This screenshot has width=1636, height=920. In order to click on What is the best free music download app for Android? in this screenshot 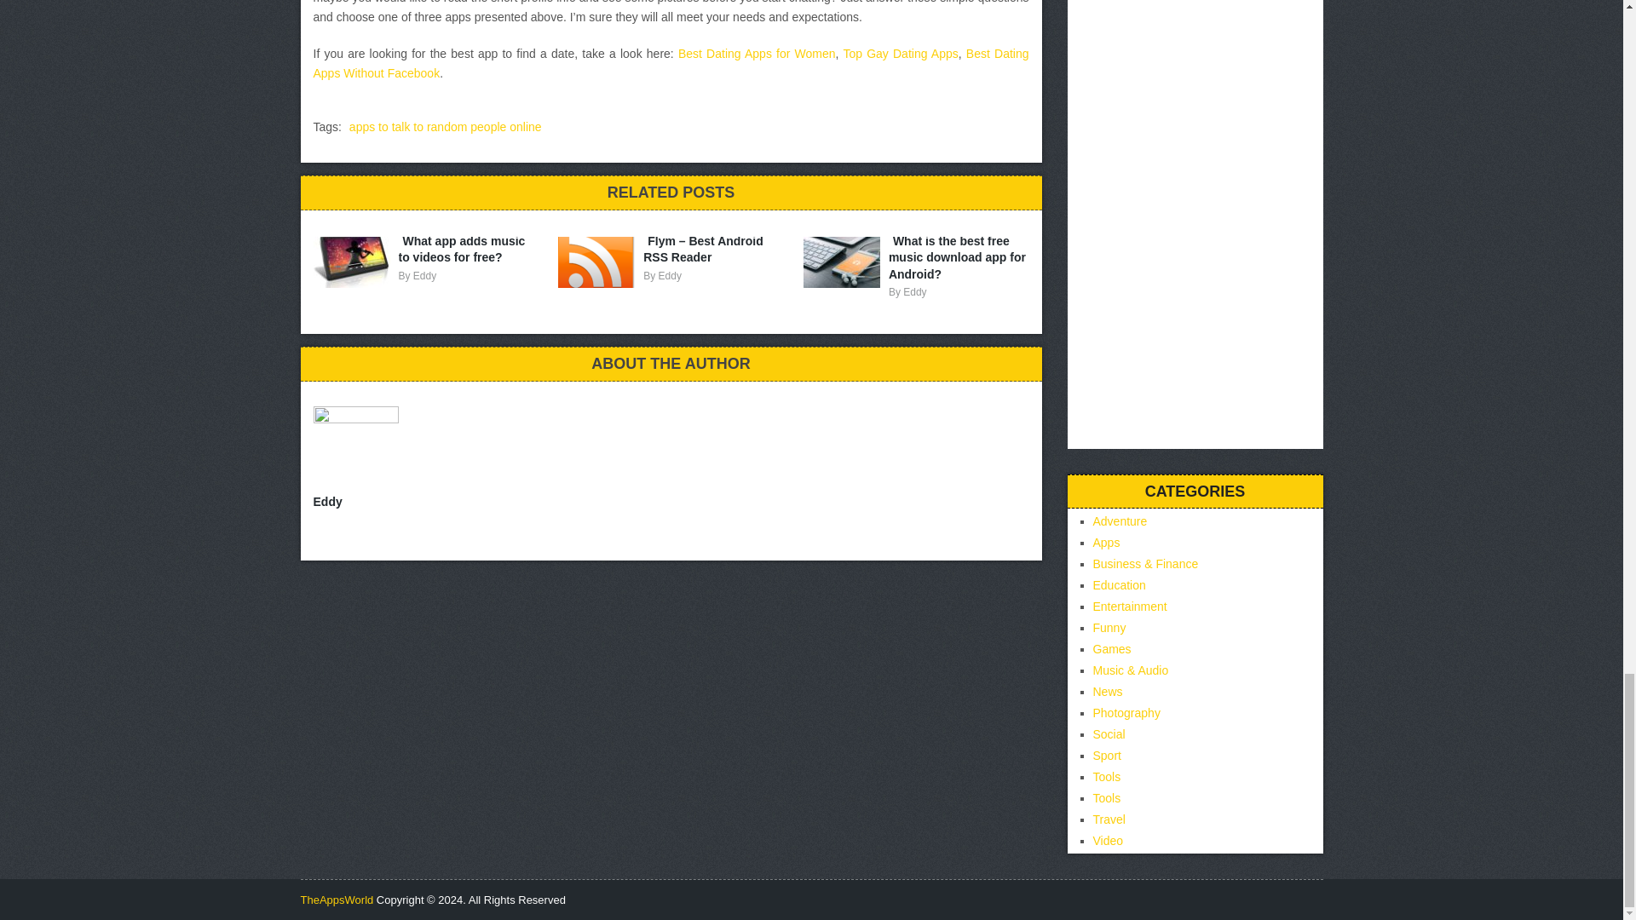, I will do `click(956, 259)`.